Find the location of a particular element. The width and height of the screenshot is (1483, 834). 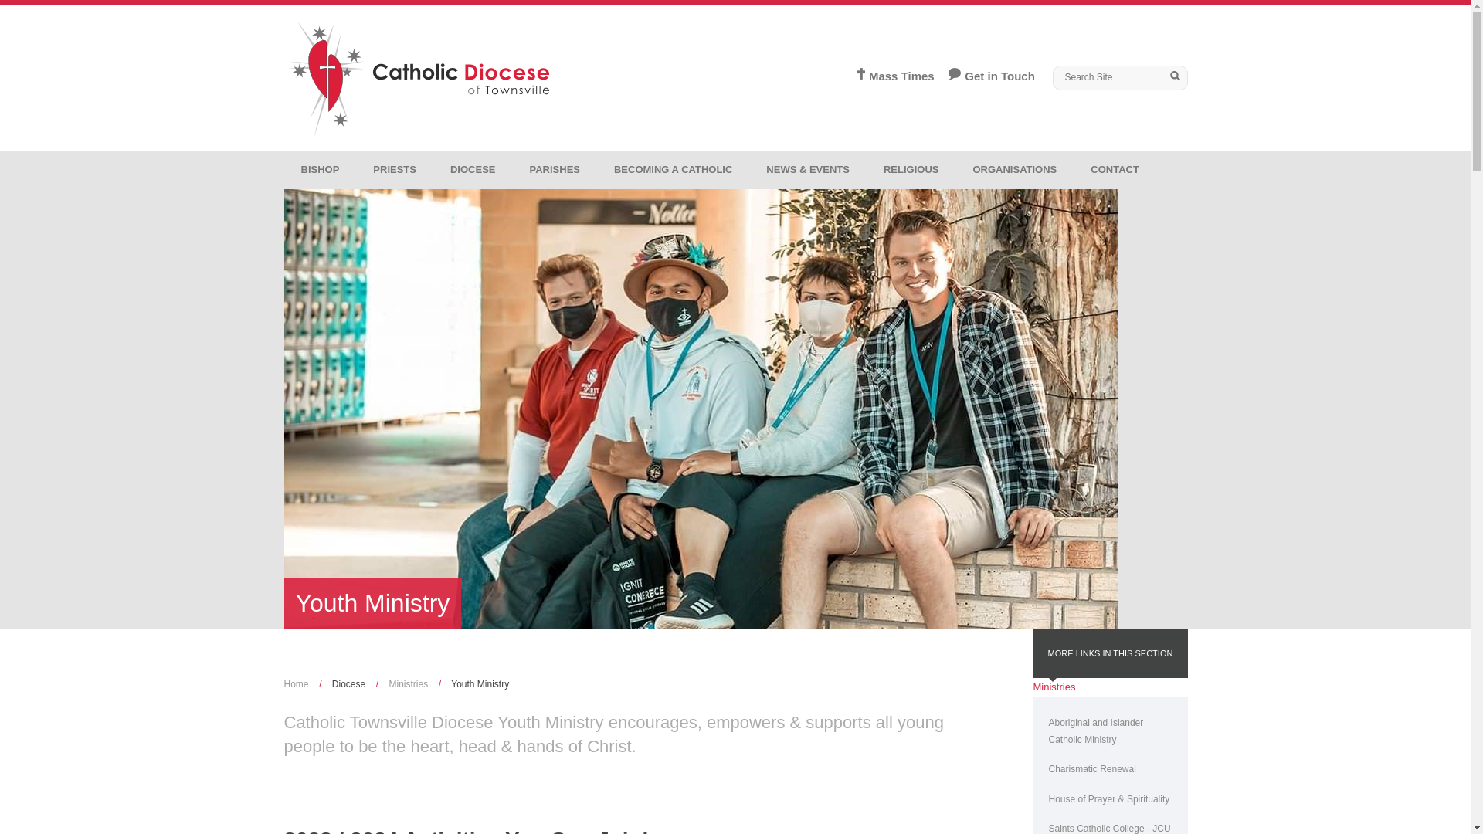

RELIGIOUS is located at coordinates (911, 170).